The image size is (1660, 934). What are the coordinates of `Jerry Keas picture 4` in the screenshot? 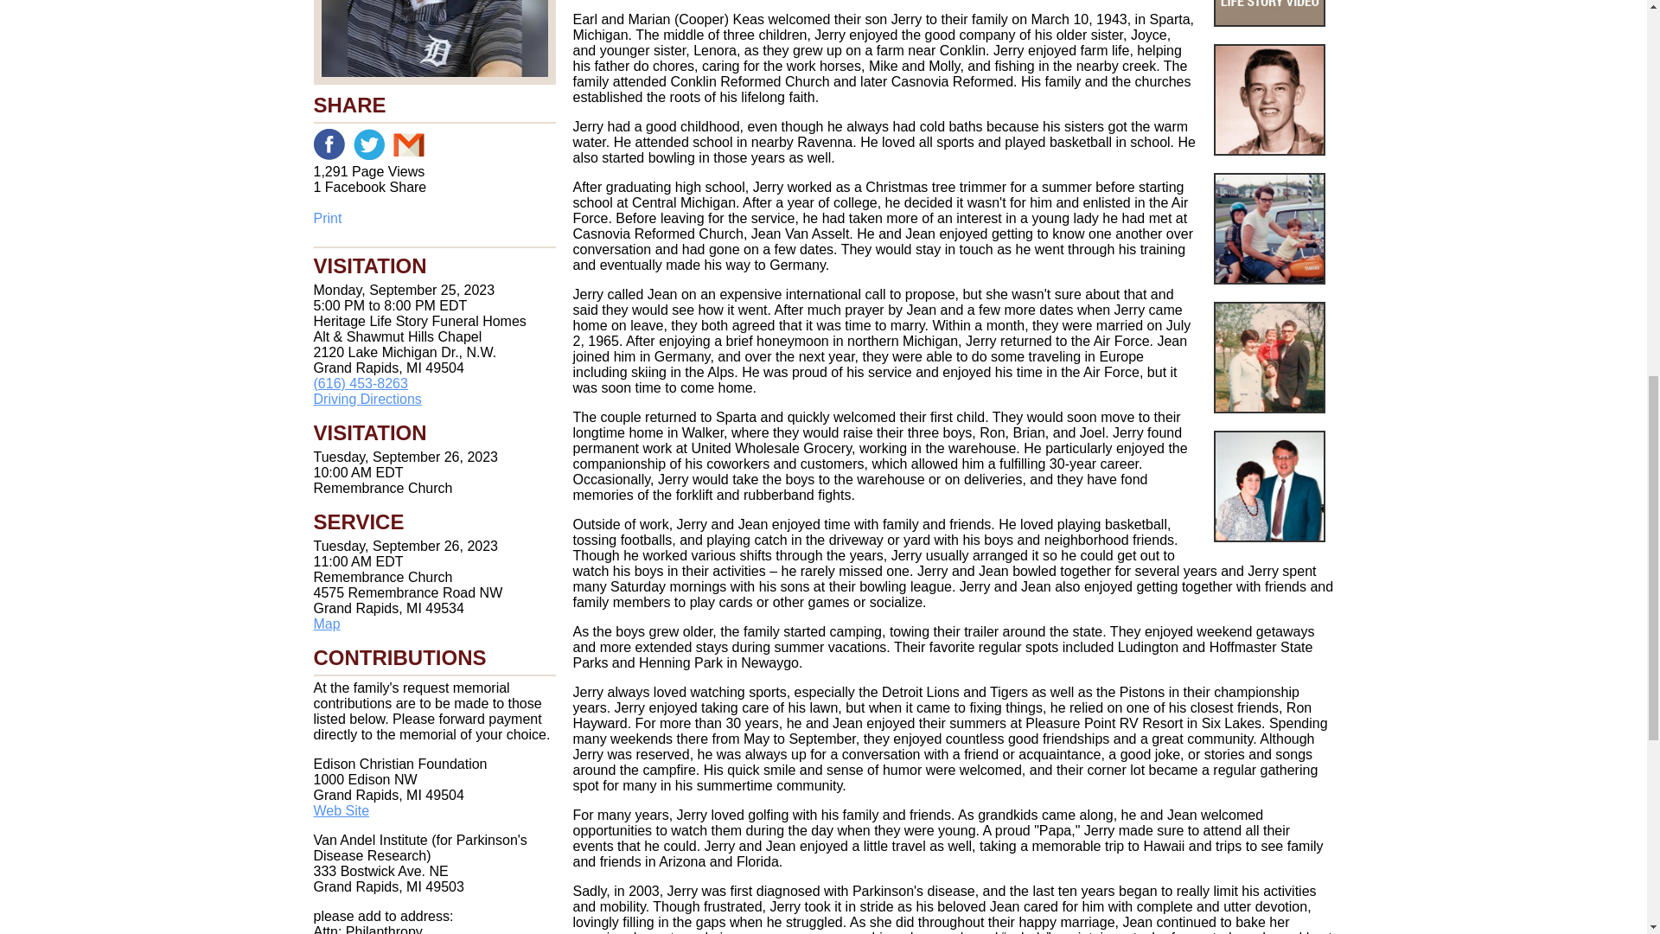 It's located at (1269, 486).